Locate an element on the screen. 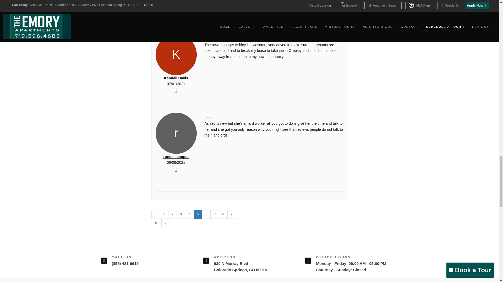  2 is located at coordinates (172, 214).